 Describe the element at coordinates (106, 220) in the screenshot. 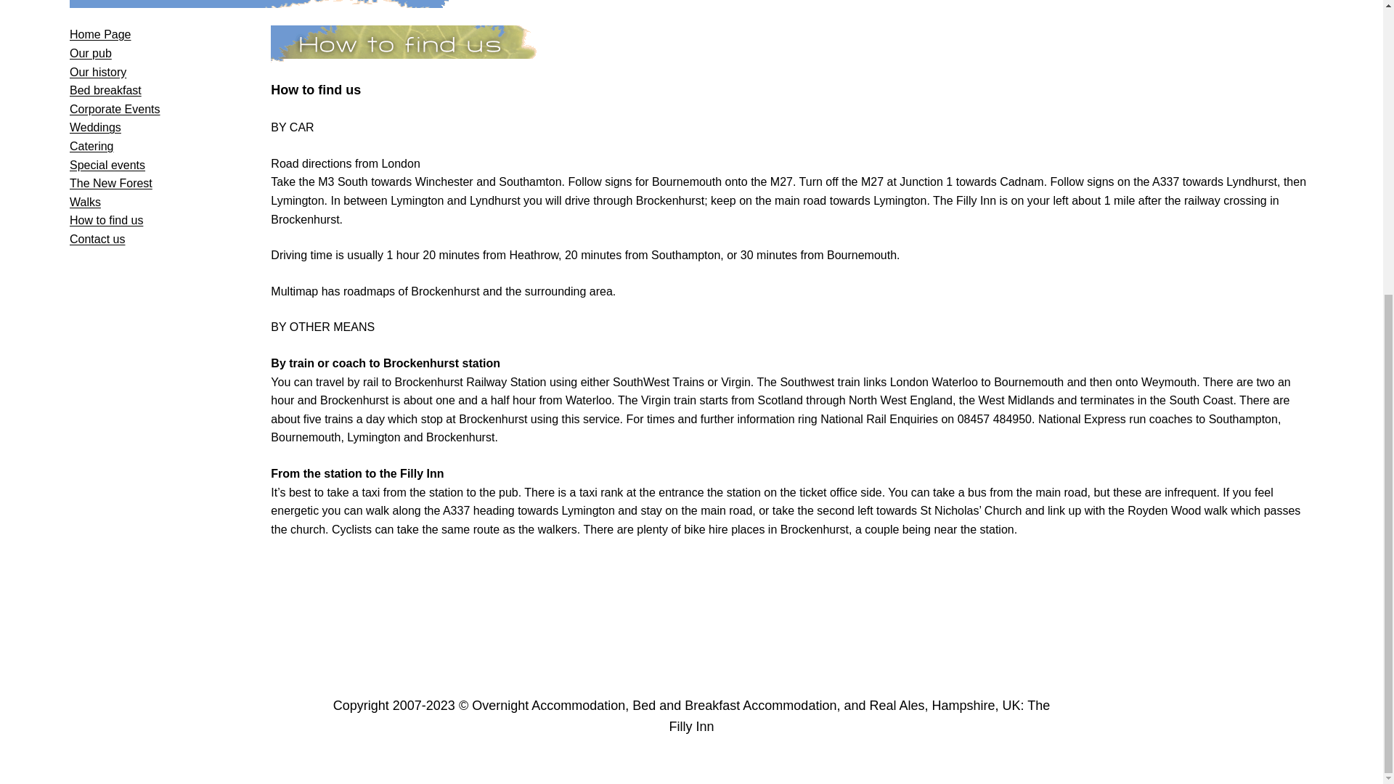

I see `How to find us` at that location.